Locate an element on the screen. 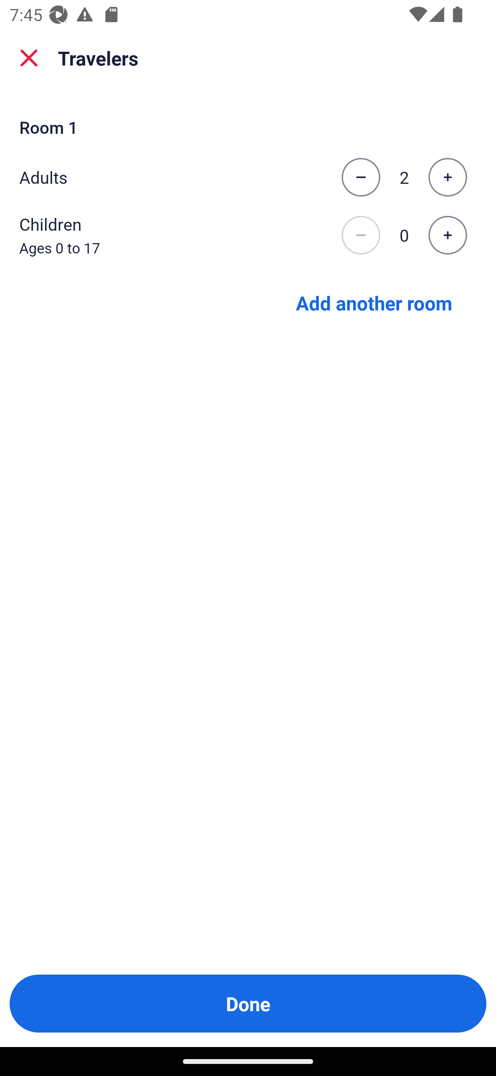 Image resolution: width=496 pixels, height=1076 pixels. Decrease the number of adults is located at coordinates (361, 177).